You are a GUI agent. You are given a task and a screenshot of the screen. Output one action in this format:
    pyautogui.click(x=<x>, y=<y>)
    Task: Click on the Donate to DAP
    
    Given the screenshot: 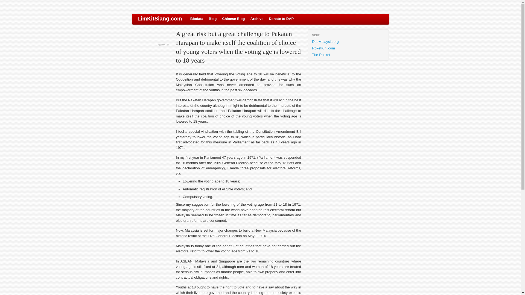 What is the action you would take?
    pyautogui.click(x=281, y=19)
    